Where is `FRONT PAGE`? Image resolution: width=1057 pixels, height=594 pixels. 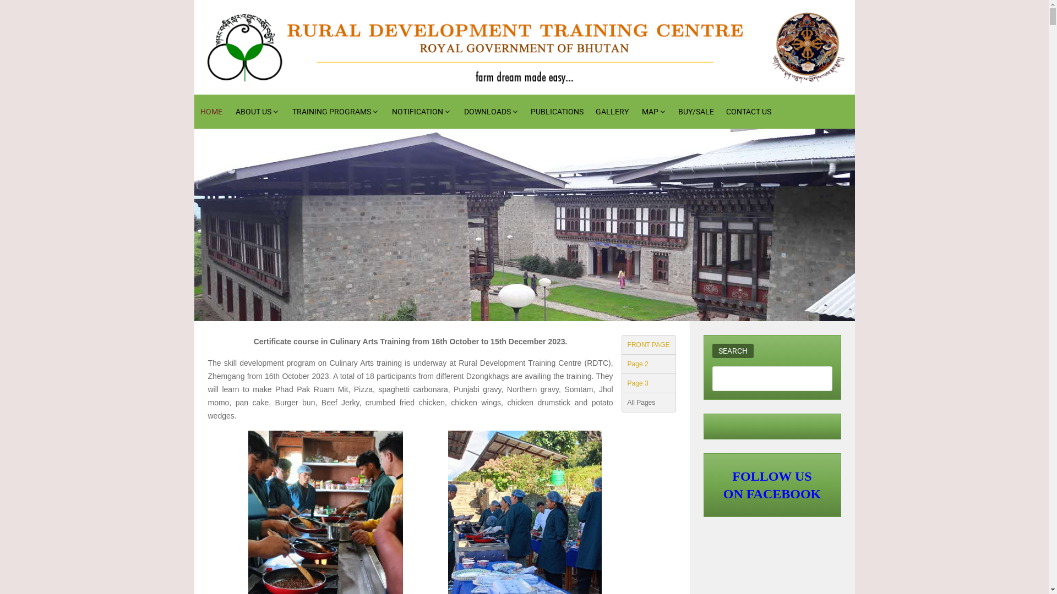
FRONT PAGE is located at coordinates (649, 345).